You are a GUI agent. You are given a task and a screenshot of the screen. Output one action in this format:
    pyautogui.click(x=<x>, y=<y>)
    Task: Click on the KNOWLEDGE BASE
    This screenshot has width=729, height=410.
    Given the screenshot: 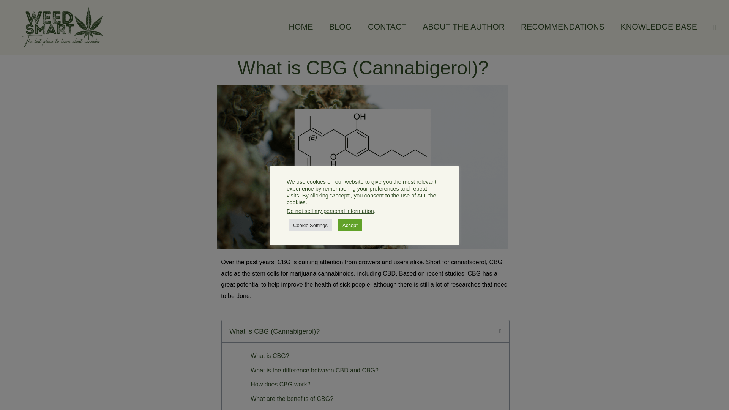 What is the action you would take?
    pyautogui.click(x=658, y=27)
    